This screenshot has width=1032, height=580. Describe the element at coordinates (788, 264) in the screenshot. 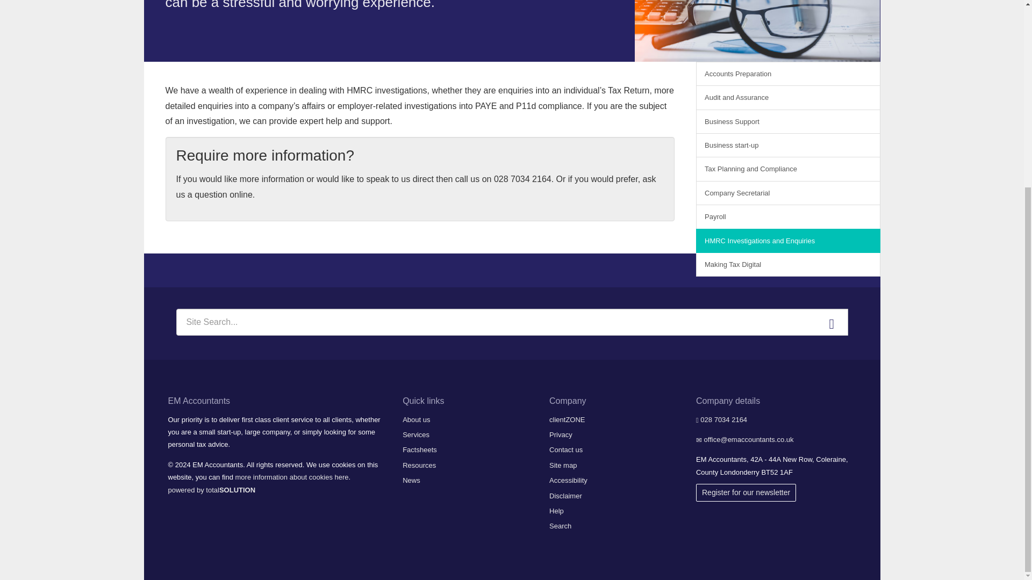

I see `Making Tax Digital` at that location.